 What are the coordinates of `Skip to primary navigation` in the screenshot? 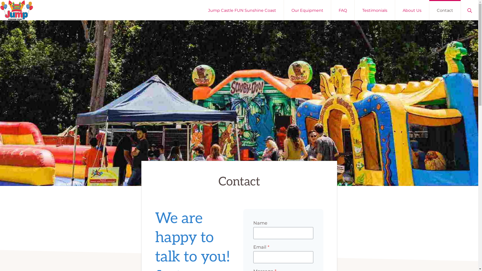 It's located at (0, 0).